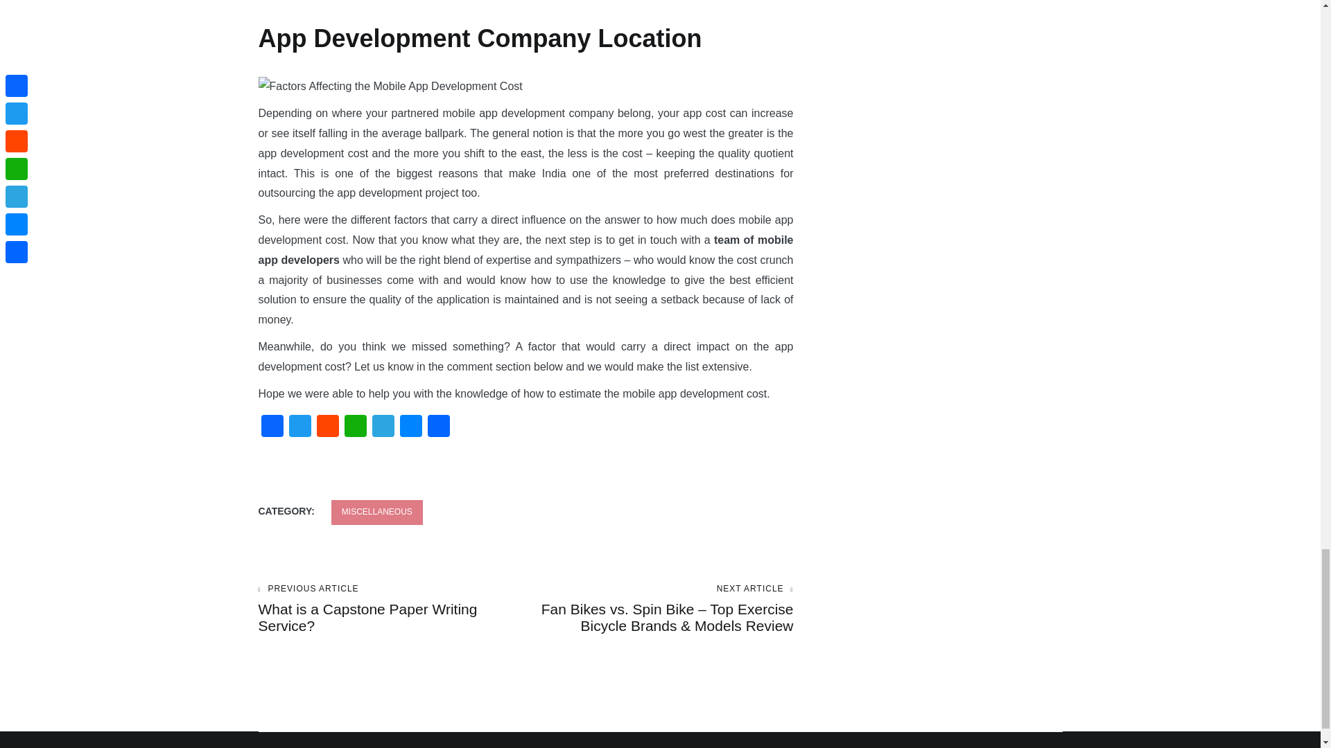  I want to click on MISCELLANEOUS, so click(377, 513).